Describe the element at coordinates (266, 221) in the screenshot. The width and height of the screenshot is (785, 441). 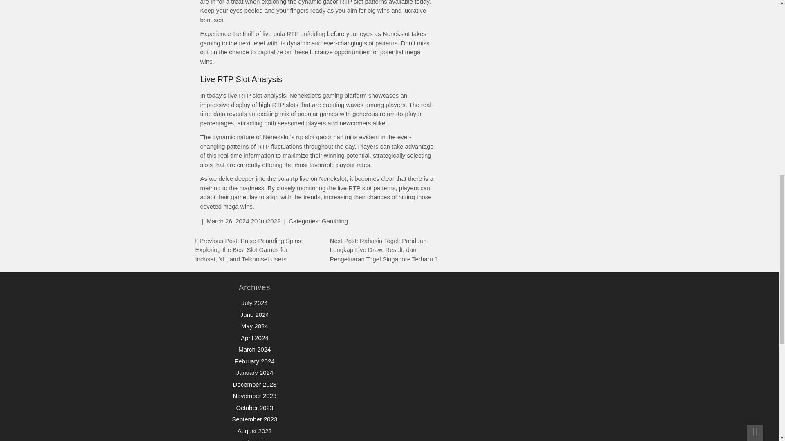
I see `20Juli2022` at that location.